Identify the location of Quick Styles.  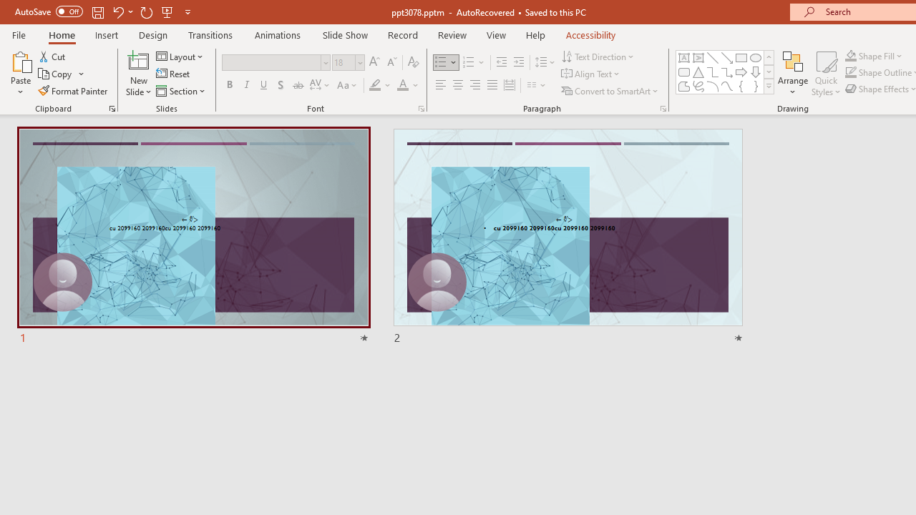
(826, 73).